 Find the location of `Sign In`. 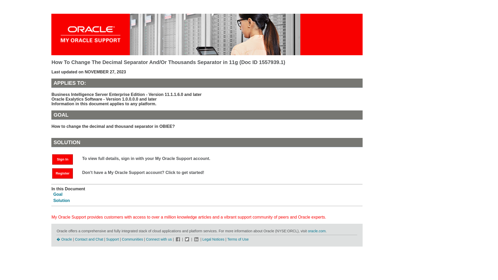

Sign In is located at coordinates (62, 159).